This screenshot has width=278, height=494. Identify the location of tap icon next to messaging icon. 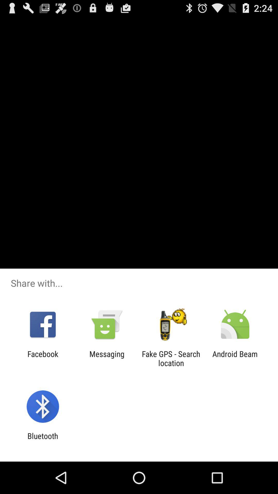
(43, 358).